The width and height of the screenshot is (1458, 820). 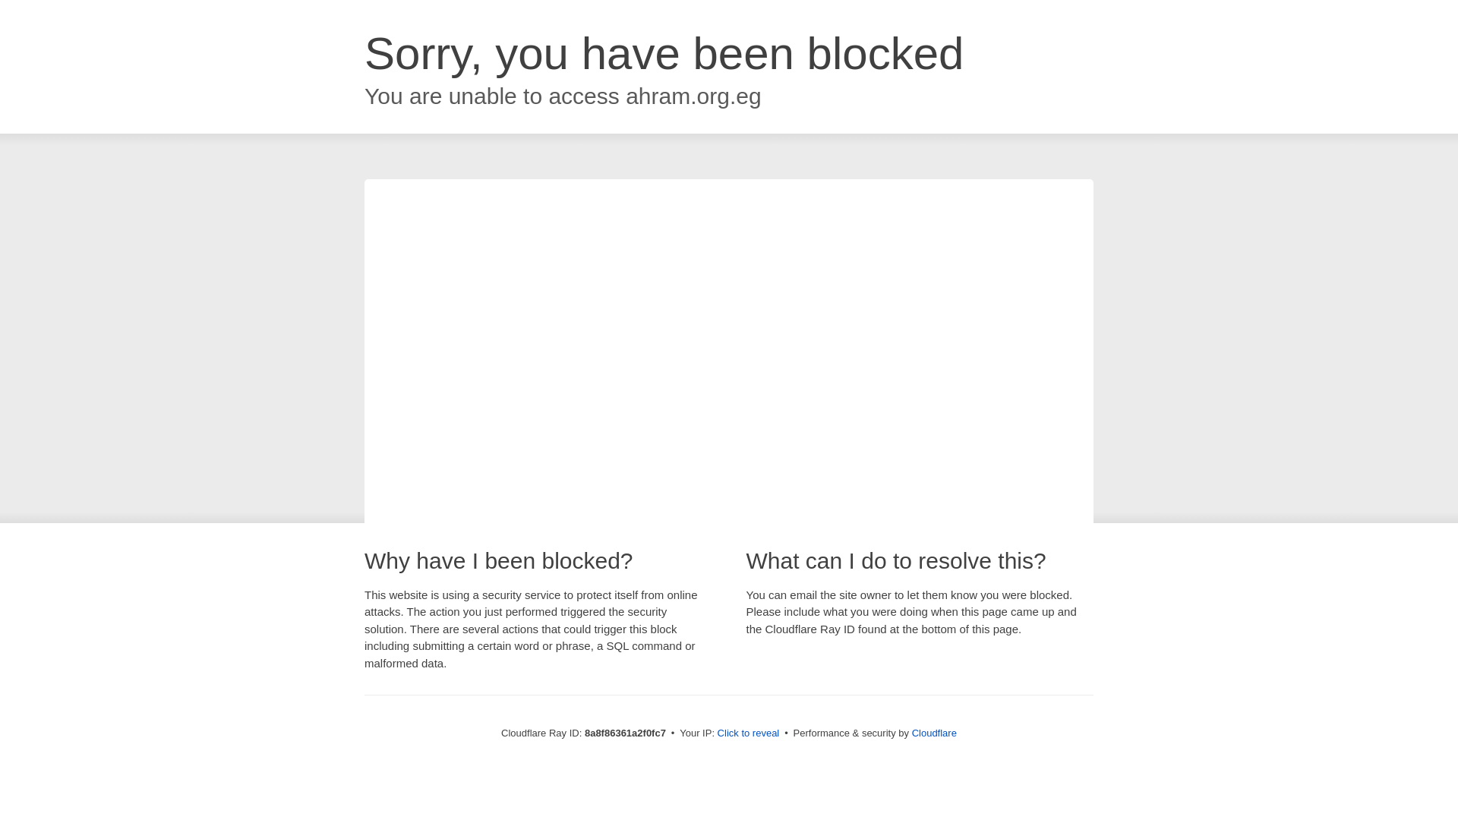 What do you see at coordinates (749, 733) in the screenshot?
I see `Click to reveal` at bounding box center [749, 733].